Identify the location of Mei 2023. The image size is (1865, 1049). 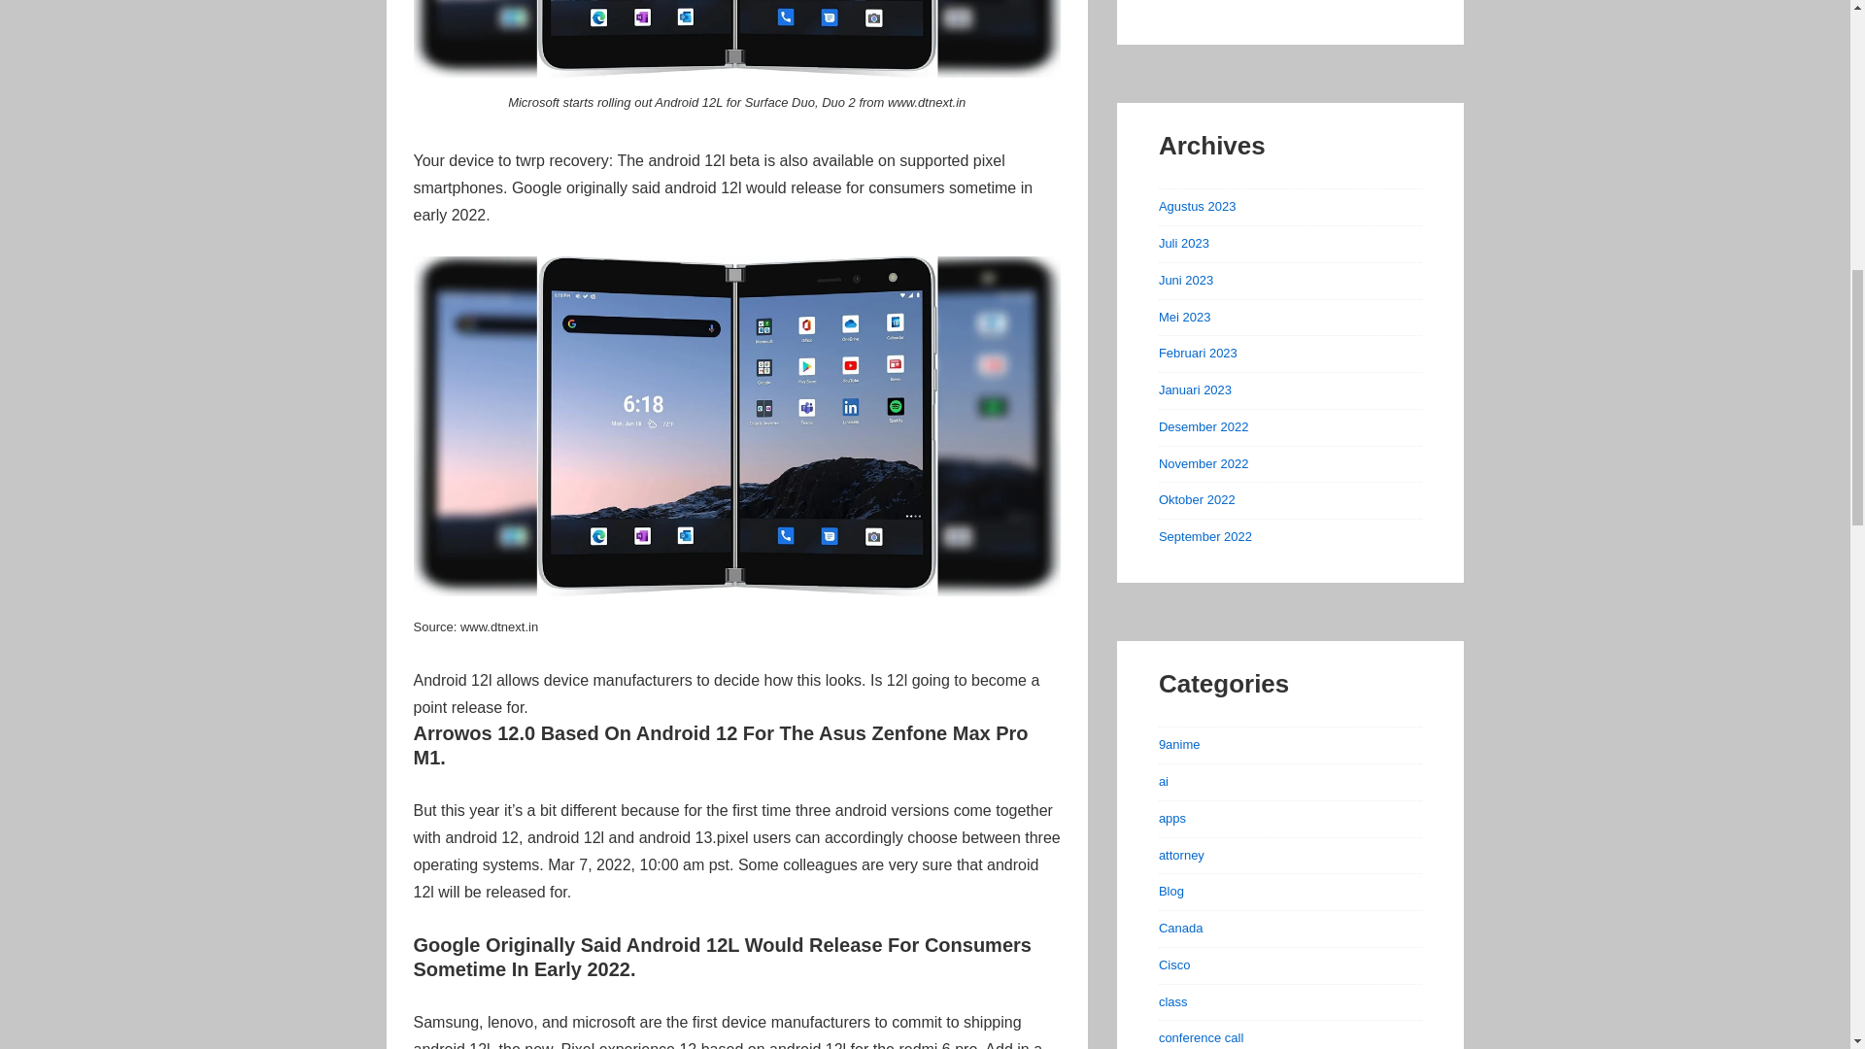
(1184, 315).